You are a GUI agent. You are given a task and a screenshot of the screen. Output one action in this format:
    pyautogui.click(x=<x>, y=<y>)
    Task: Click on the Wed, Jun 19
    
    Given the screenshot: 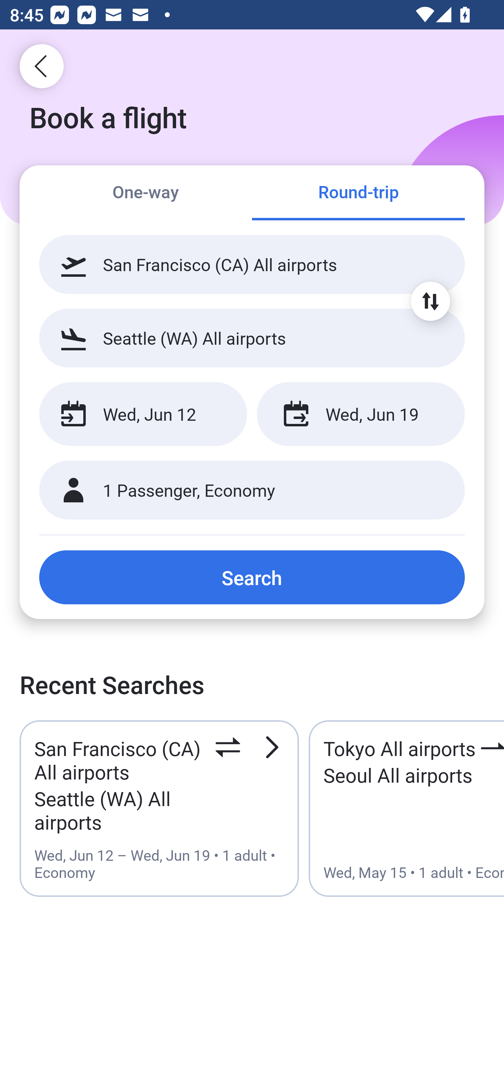 What is the action you would take?
    pyautogui.click(x=360, y=414)
    